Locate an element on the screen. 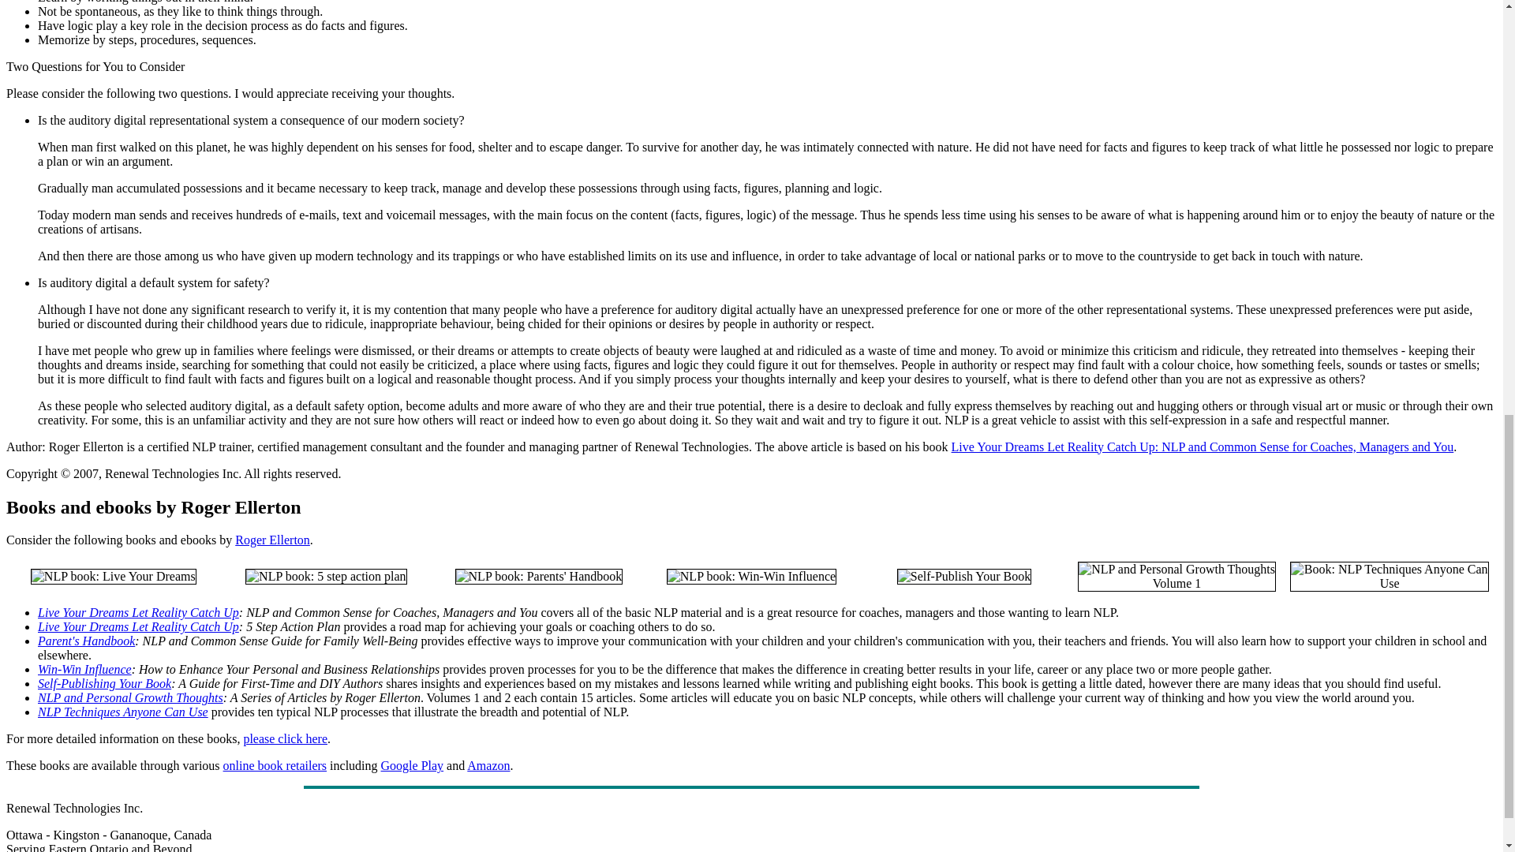 This screenshot has height=852, width=1515. Best NLP book for beginners is located at coordinates (114, 576).